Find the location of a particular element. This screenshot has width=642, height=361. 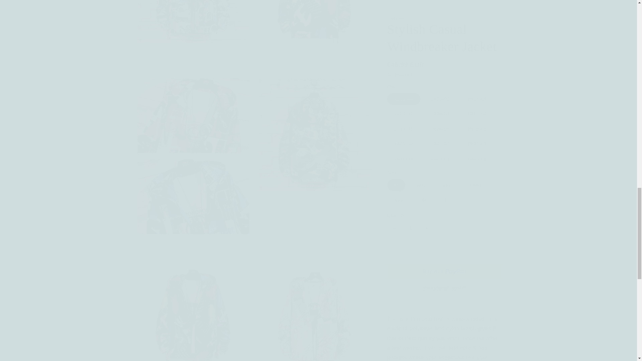

Open media 11 in modal is located at coordinates (315, 299).